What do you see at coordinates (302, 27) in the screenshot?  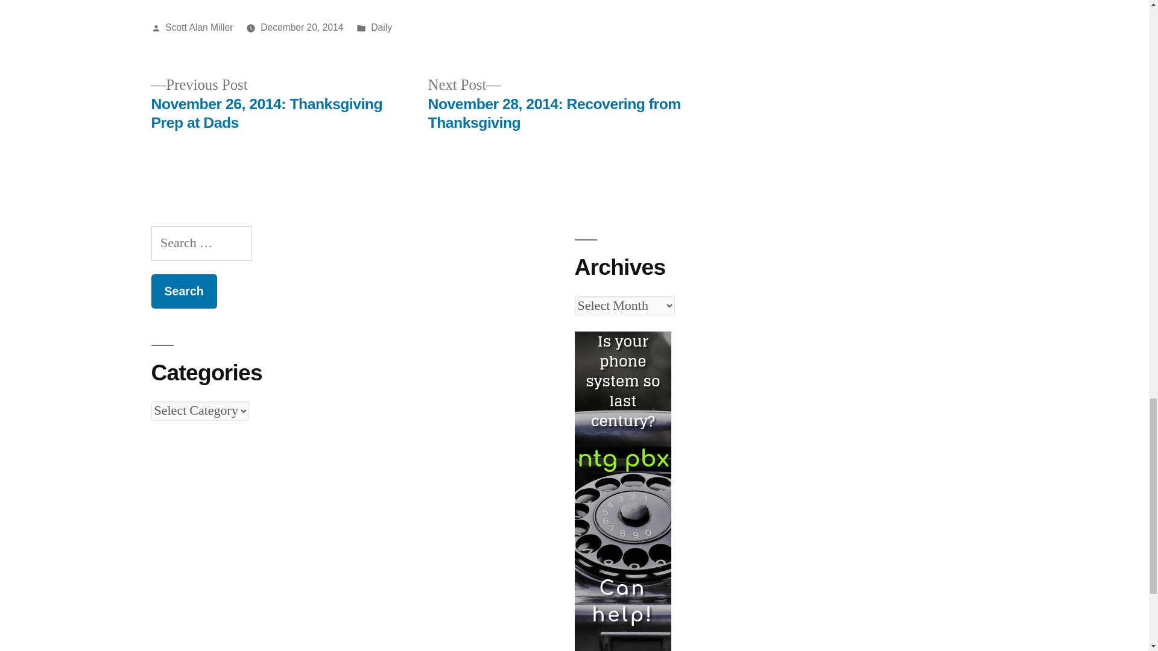 I see `December 20, 2014` at bounding box center [302, 27].